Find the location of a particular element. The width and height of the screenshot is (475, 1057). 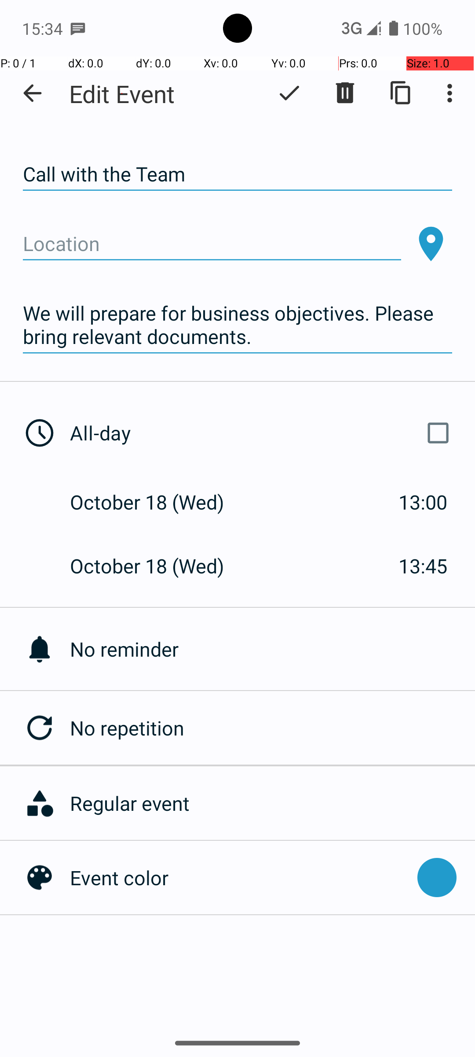

October 18 (Wed) is located at coordinates (157, 502).